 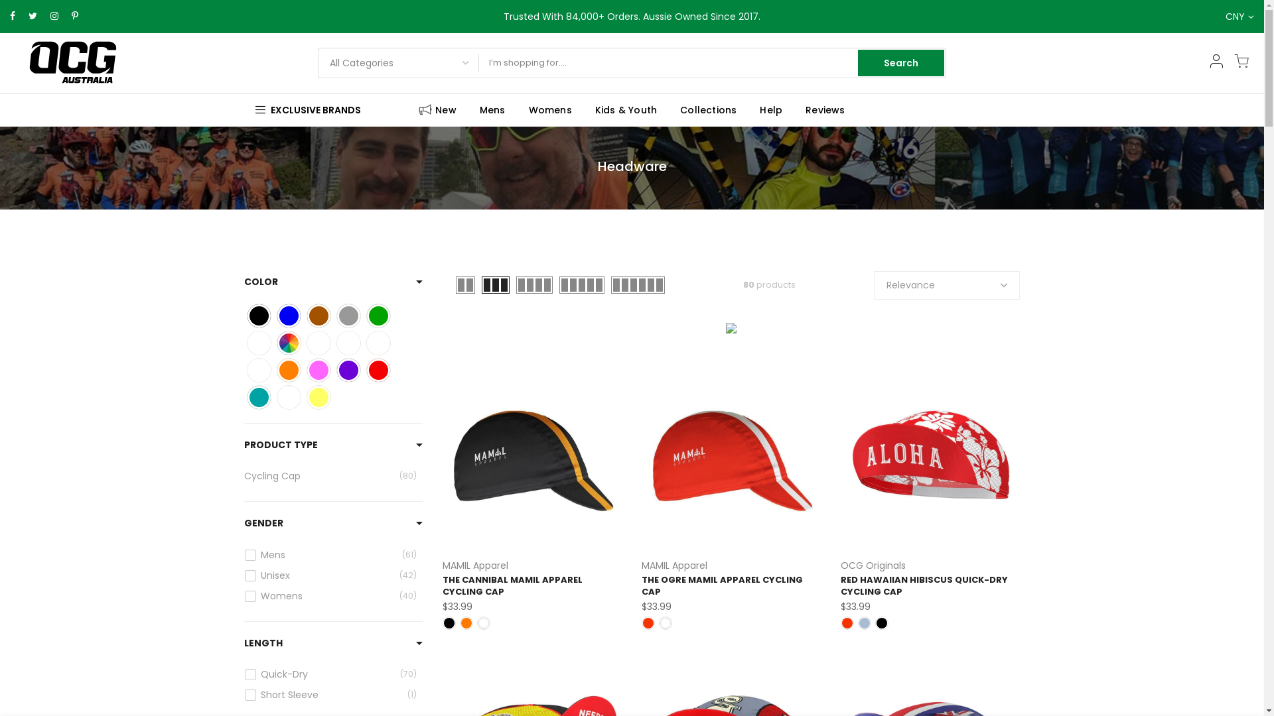 I want to click on  Purple (1), so click(x=349, y=370).